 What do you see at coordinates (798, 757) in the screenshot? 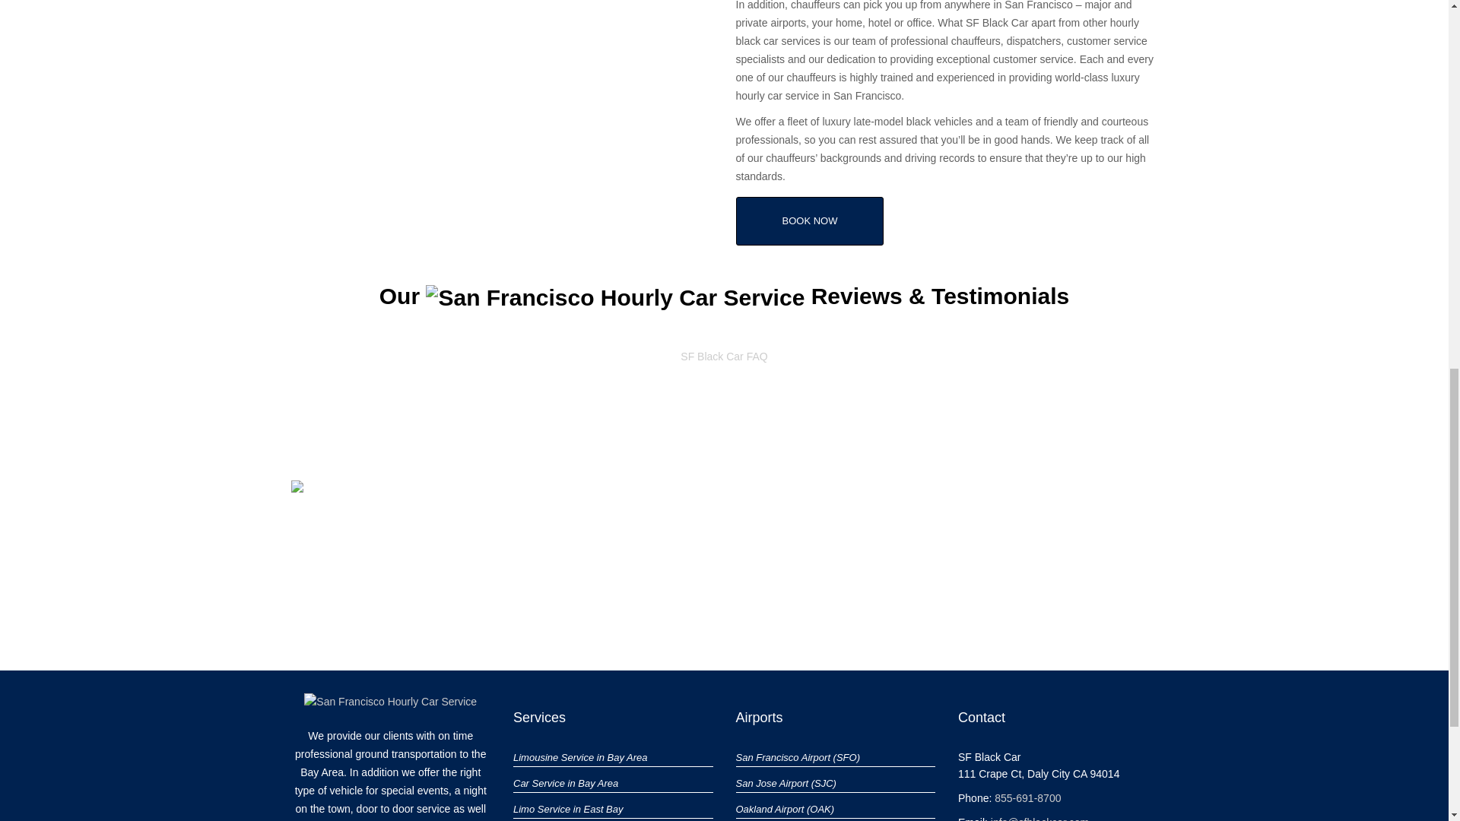
I see `Single Blog Post` at bounding box center [798, 757].